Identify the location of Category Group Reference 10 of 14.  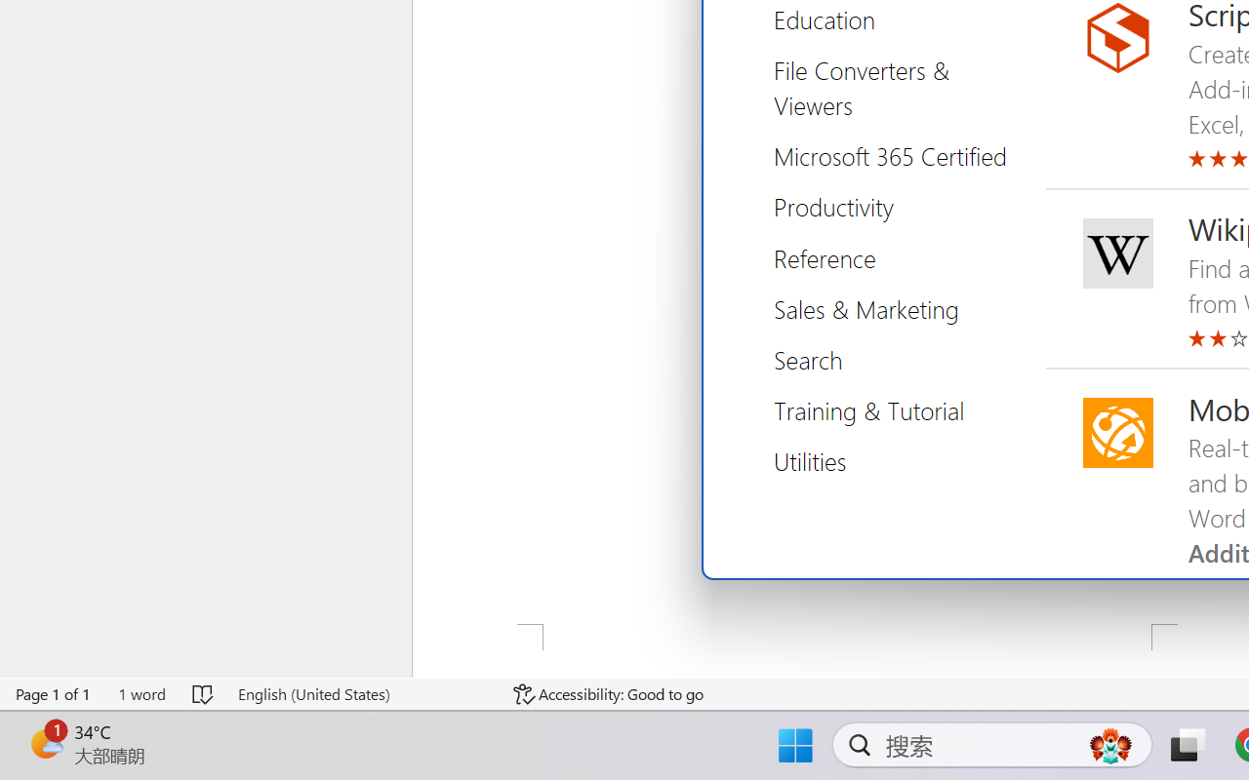
(831, 257).